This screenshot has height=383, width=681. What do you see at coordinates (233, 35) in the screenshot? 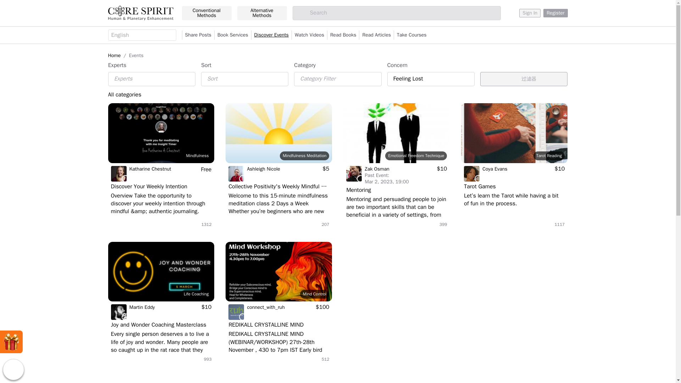
I see `Book Services` at bounding box center [233, 35].